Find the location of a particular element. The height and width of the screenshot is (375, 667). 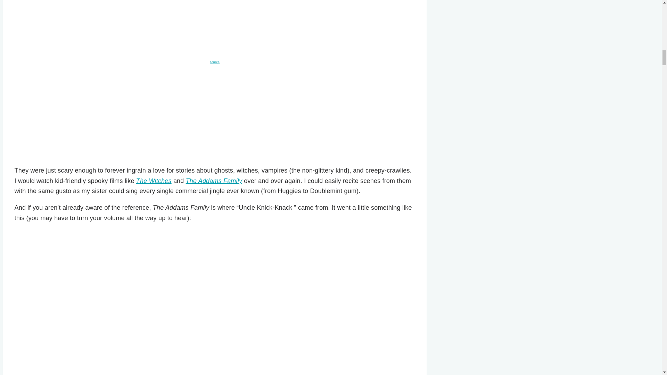

The Addams Family is located at coordinates (214, 181).